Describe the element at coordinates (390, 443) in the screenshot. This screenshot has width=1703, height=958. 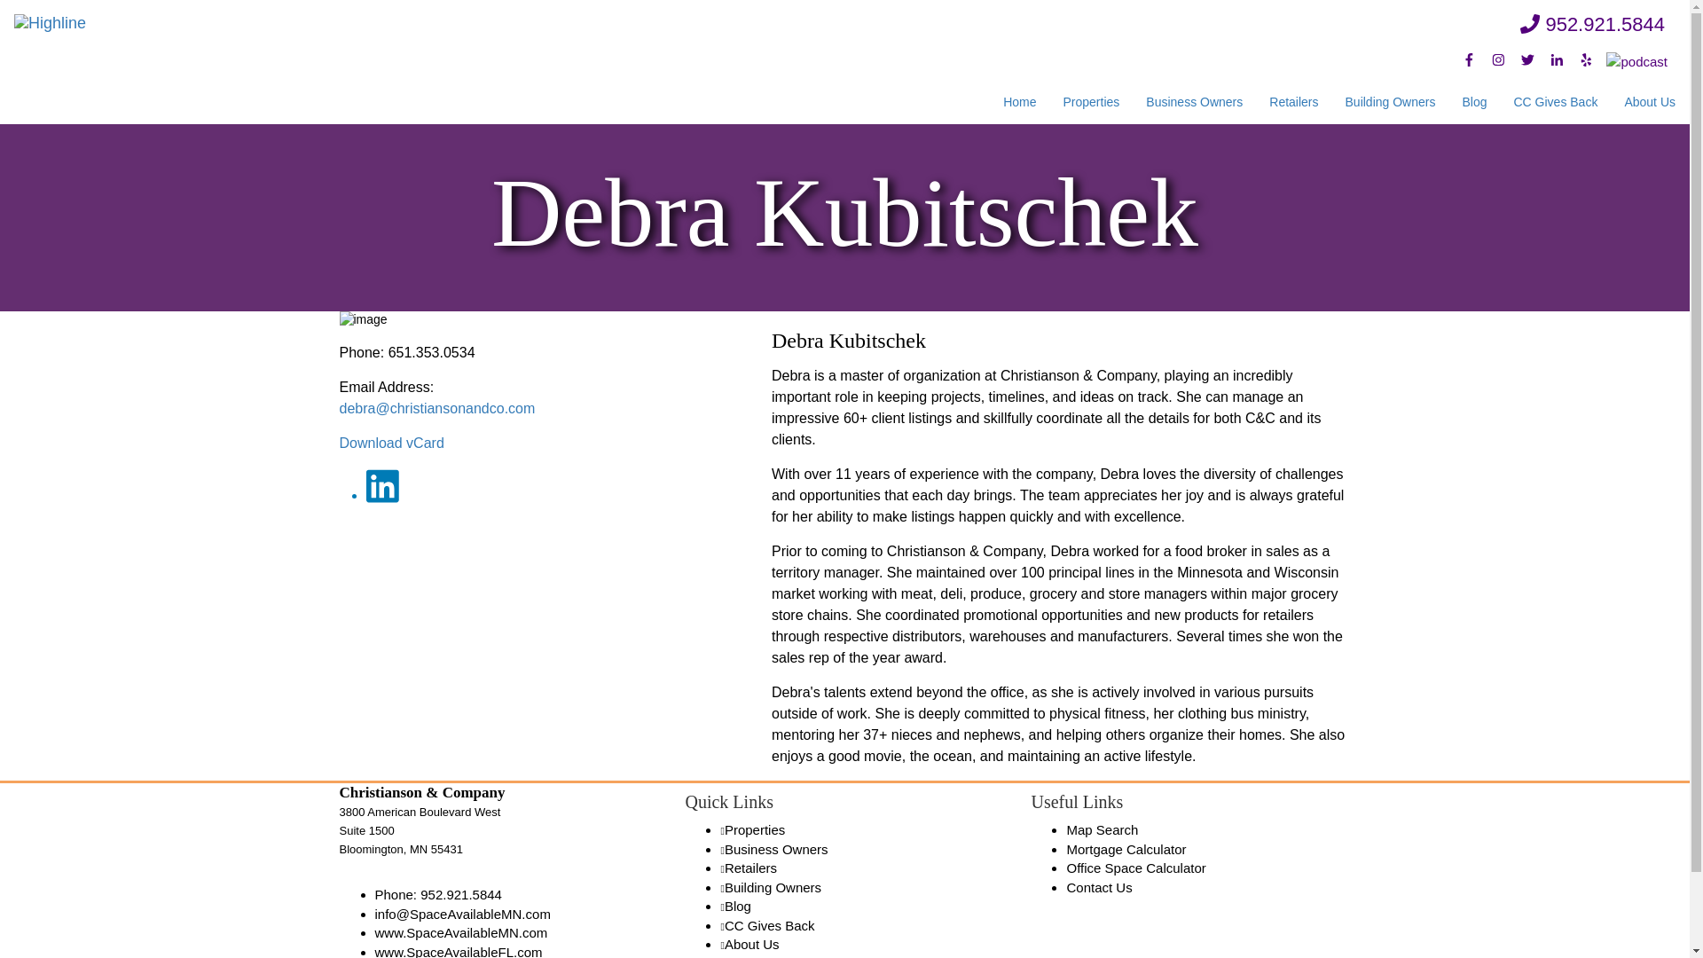
I see `Download vCard` at that location.